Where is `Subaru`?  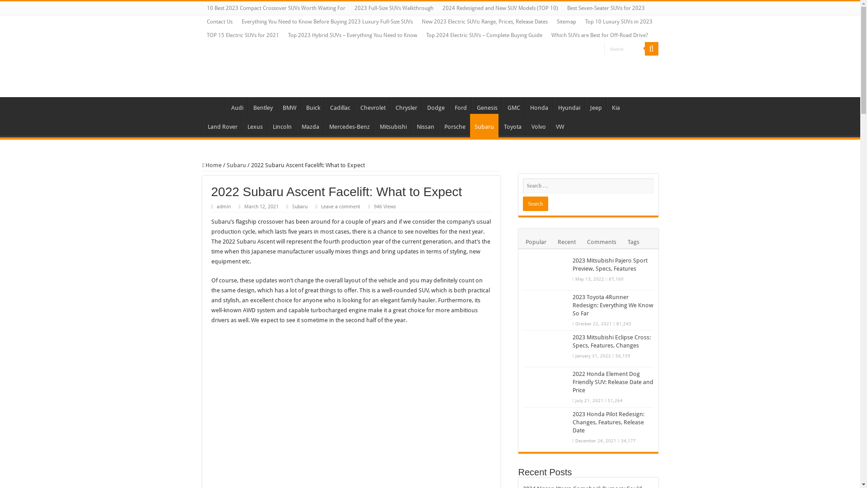
Subaru is located at coordinates (300, 207).